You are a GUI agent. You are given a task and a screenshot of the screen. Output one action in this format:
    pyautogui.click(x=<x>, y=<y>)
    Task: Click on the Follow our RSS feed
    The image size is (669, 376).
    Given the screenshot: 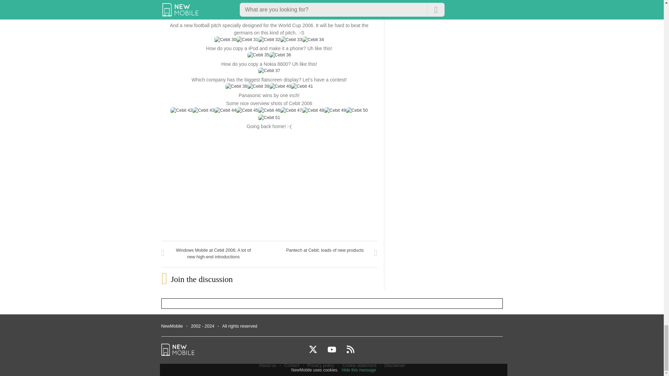 What is the action you would take?
    pyautogui.click(x=351, y=352)
    